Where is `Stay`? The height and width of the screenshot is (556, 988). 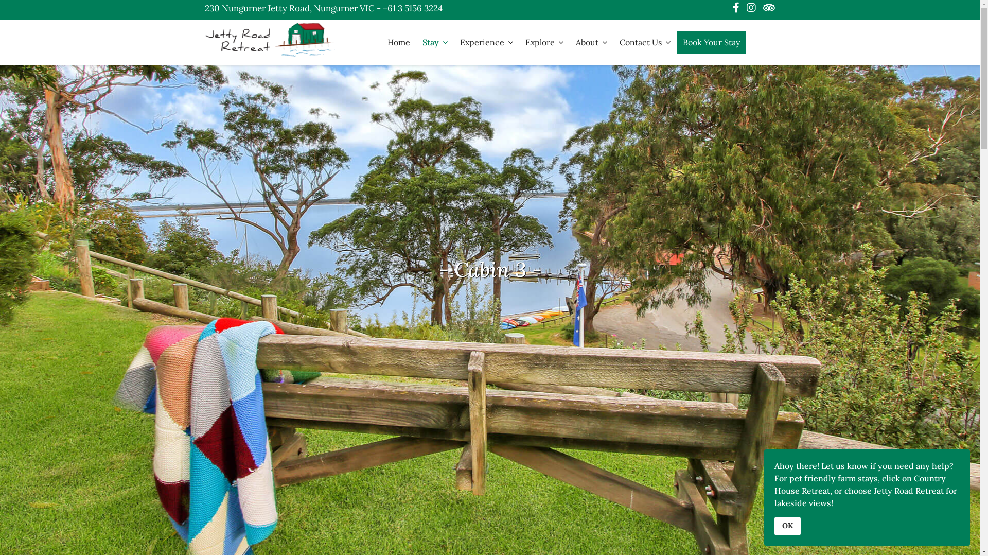 Stay is located at coordinates (434, 42).